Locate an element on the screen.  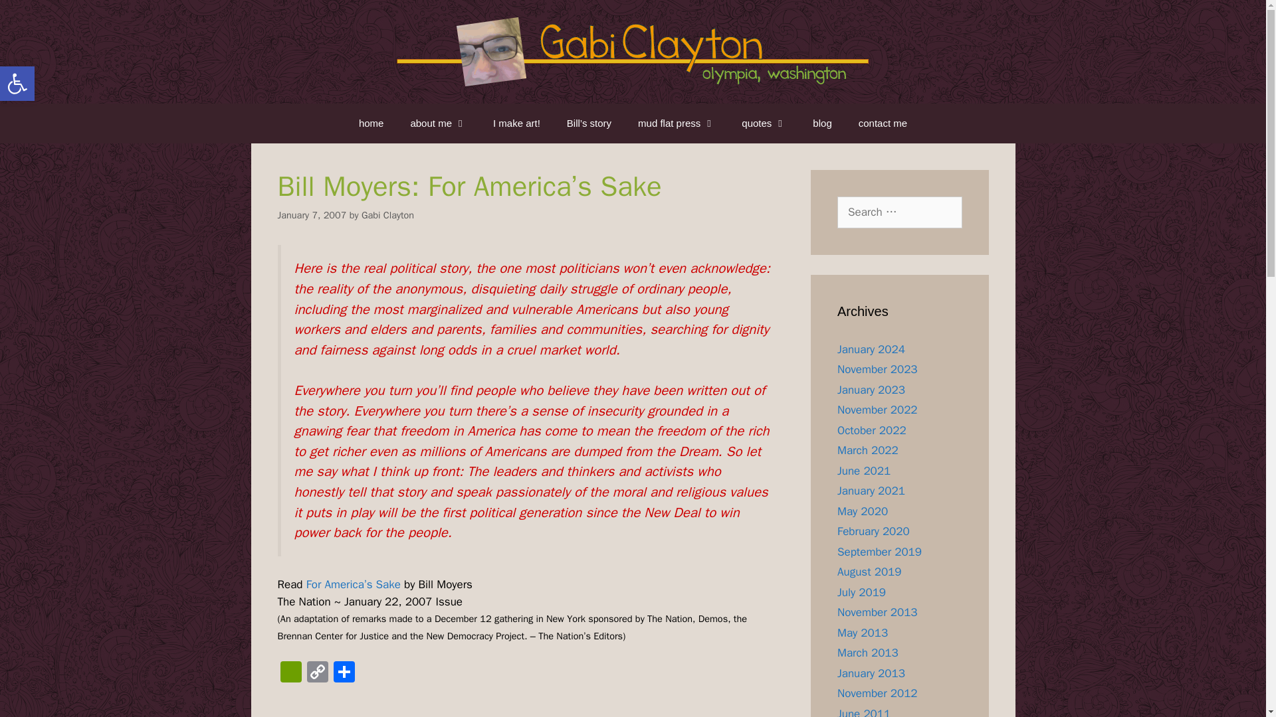
blog is located at coordinates (822, 123).